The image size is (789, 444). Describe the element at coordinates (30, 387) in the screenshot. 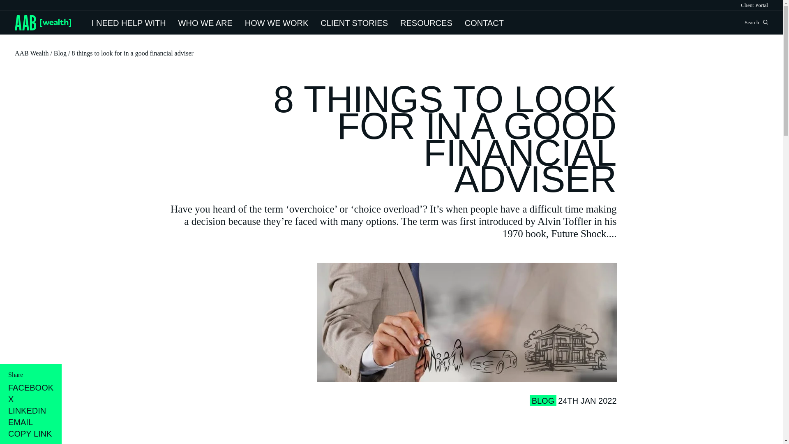

I see `FACEBOOK` at that location.